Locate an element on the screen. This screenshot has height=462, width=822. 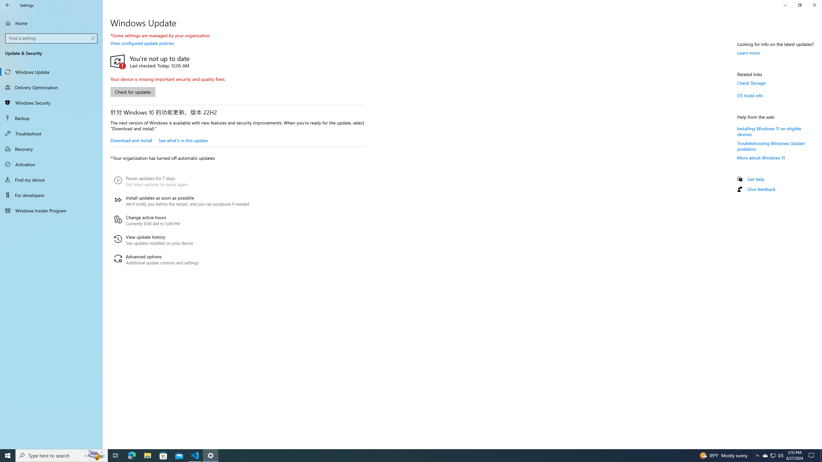
Home is located at coordinates (51, 23).